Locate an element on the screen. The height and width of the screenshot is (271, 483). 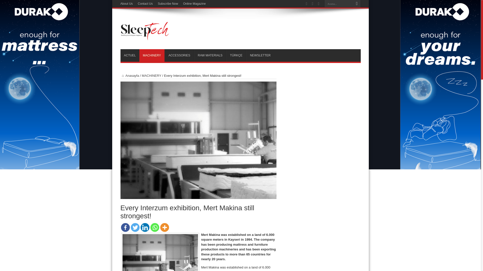
Linkedin is located at coordinates (145, 227).